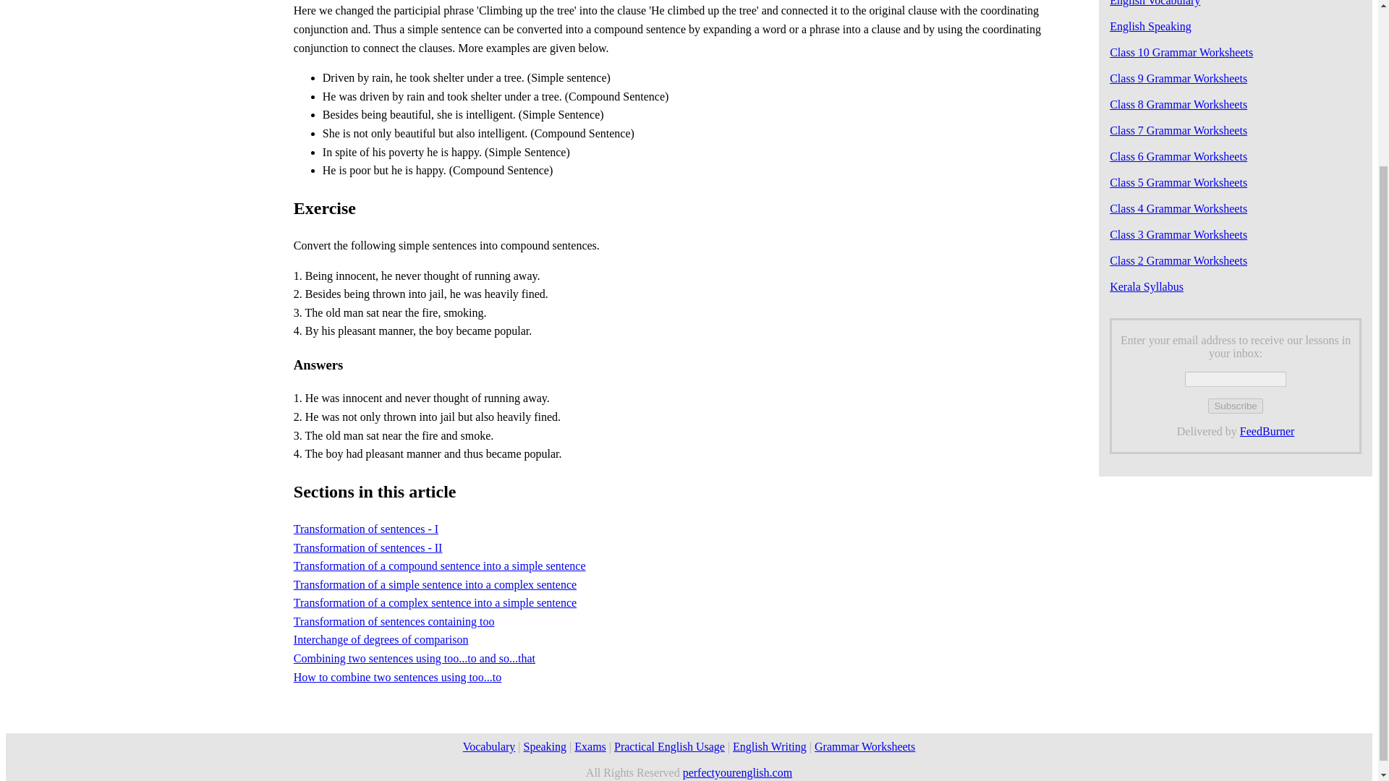 This screenshot has height=781, width=1389. I want to click on Class 4 Grammar Worksheets, so click(1178, 208).